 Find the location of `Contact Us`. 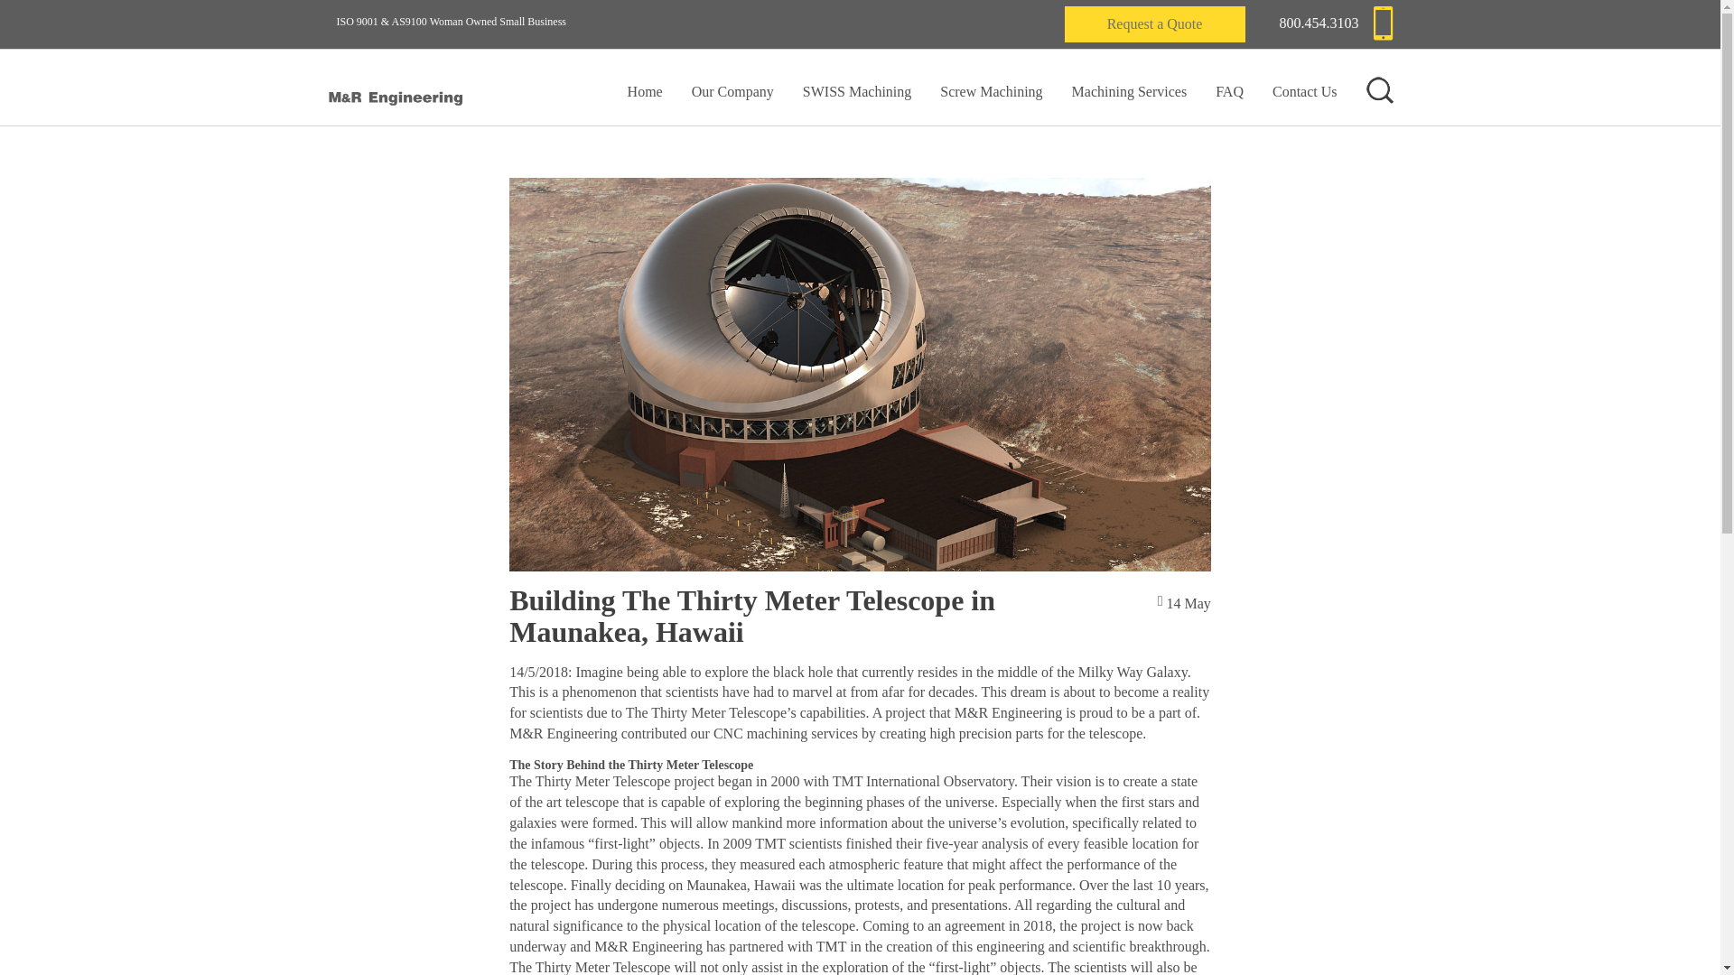

Contact Us is located at coordinates (1304, 88).